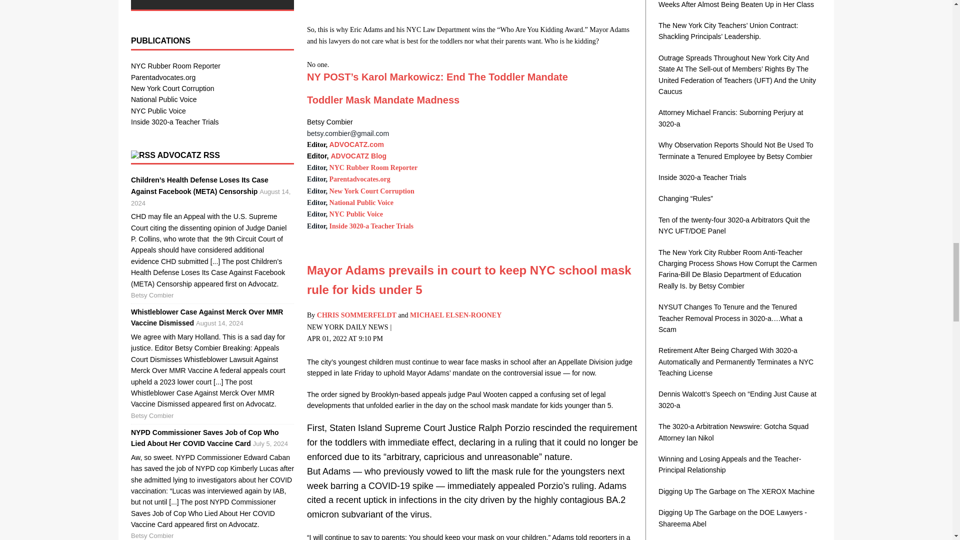  Describe the element at coordinates (358, 155) in the screenshot. I see `ADVOCATZ Blog` at that location.